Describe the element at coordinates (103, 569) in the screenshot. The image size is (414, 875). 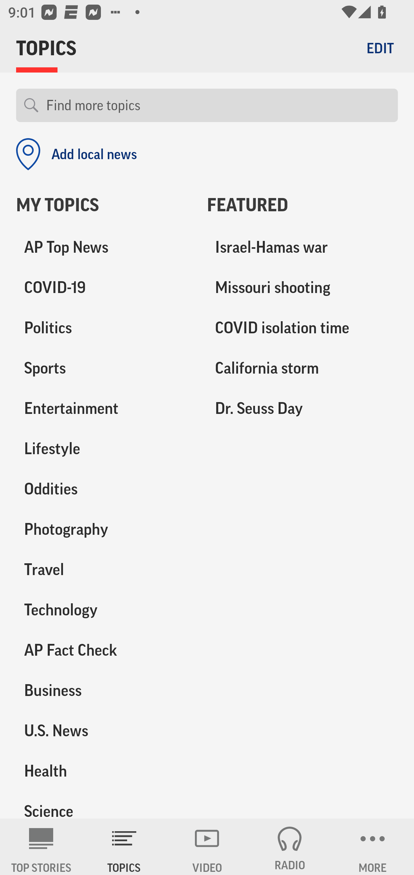
I see `Travel` at that location.